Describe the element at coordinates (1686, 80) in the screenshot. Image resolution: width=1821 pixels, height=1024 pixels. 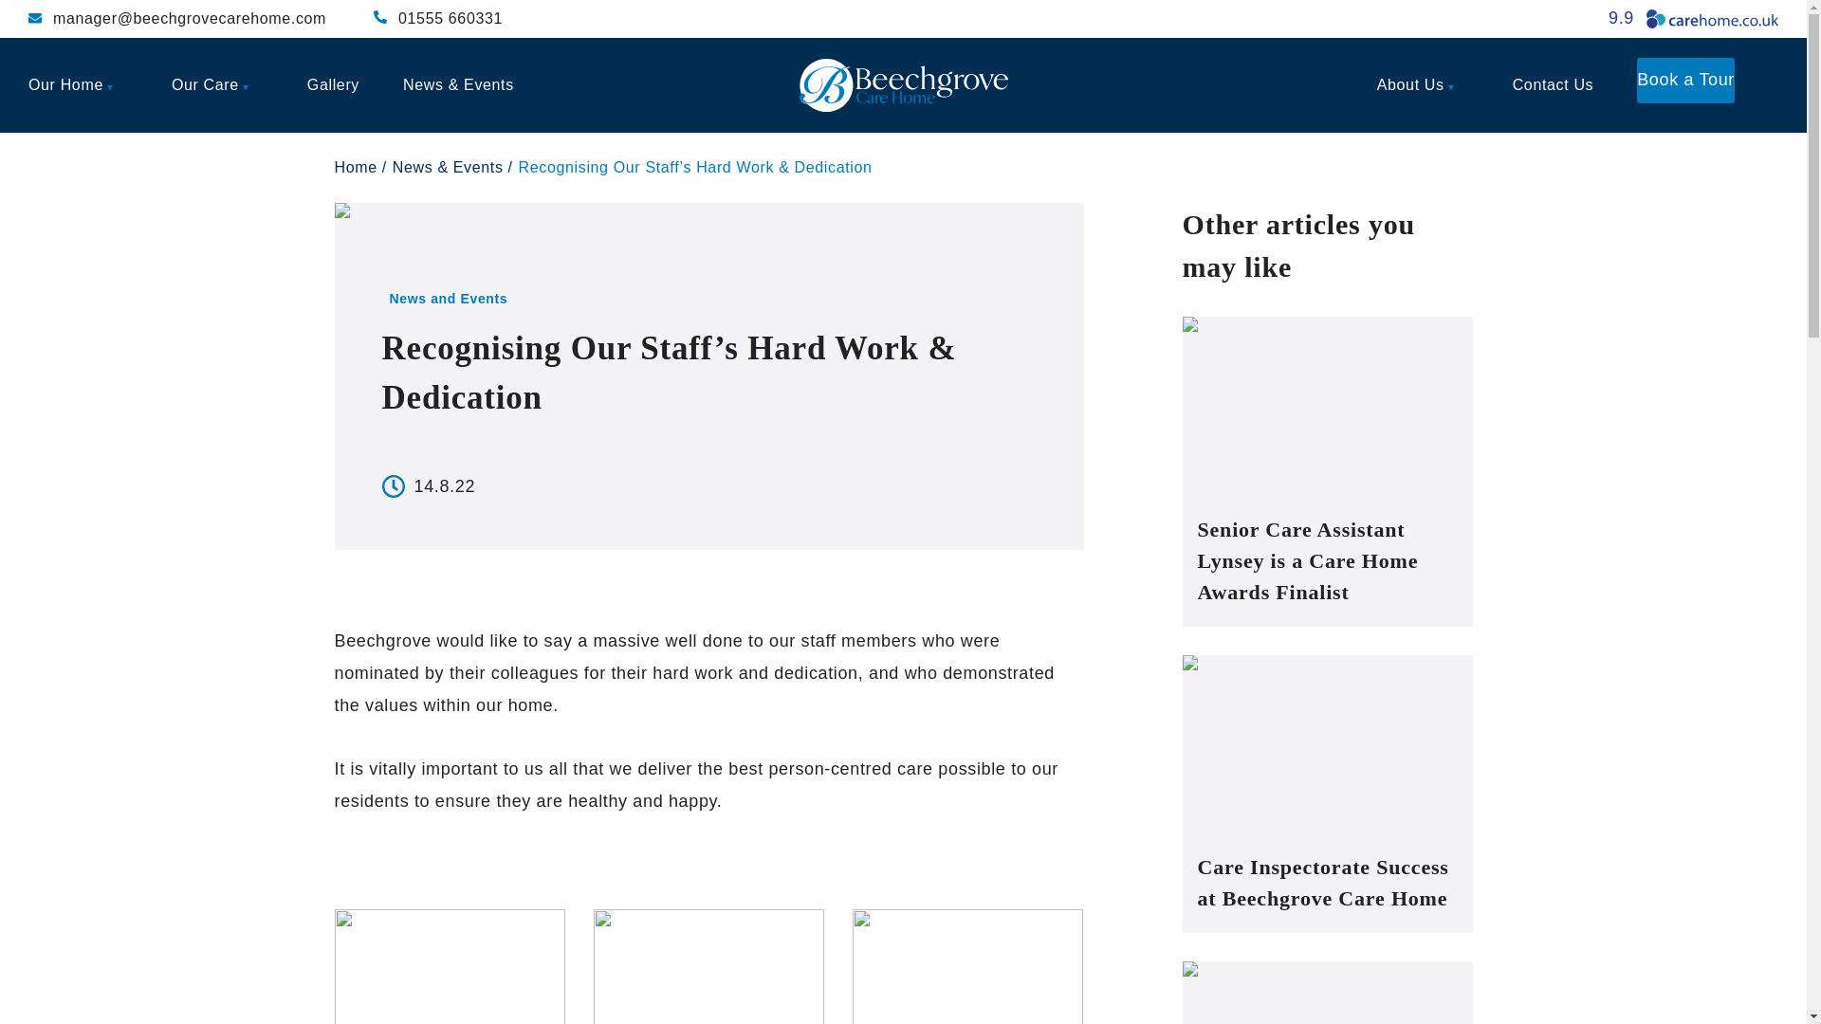
I see `Book a Tour` at that location.